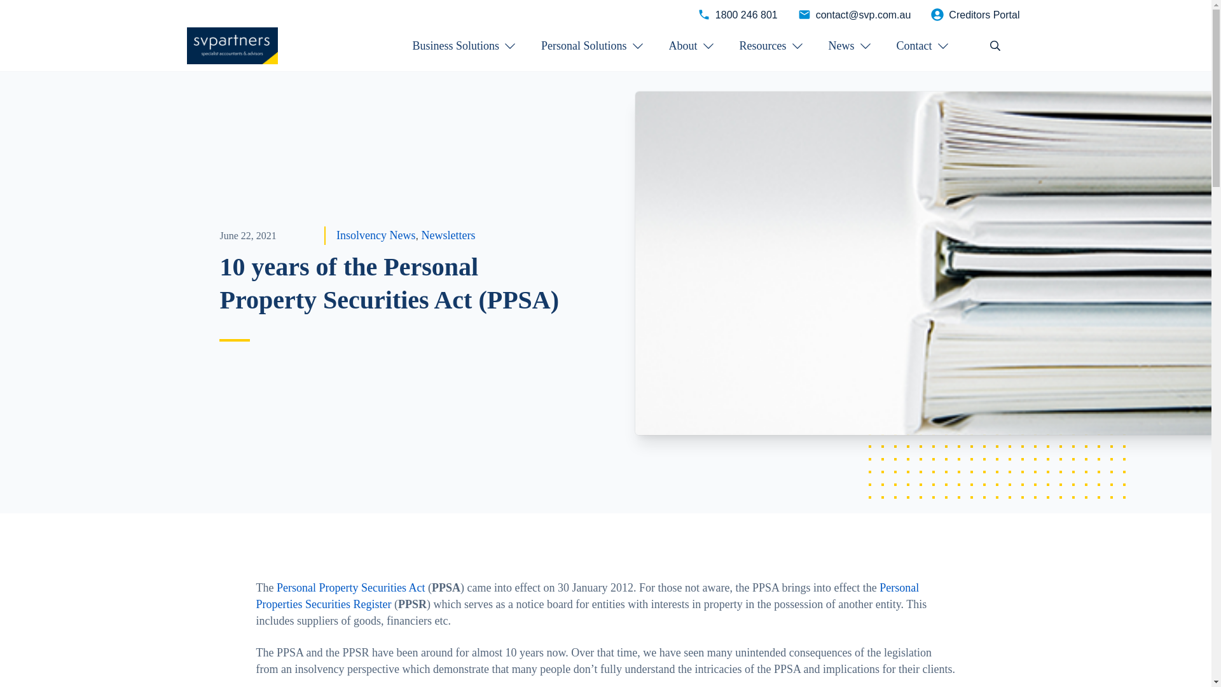 Image resolution: width=1221 pixels, height=687 pixels. What do you see at coordinates (738, 15) in the screenshot?
I see `1800 246 801` at bounding box center [738, 15].